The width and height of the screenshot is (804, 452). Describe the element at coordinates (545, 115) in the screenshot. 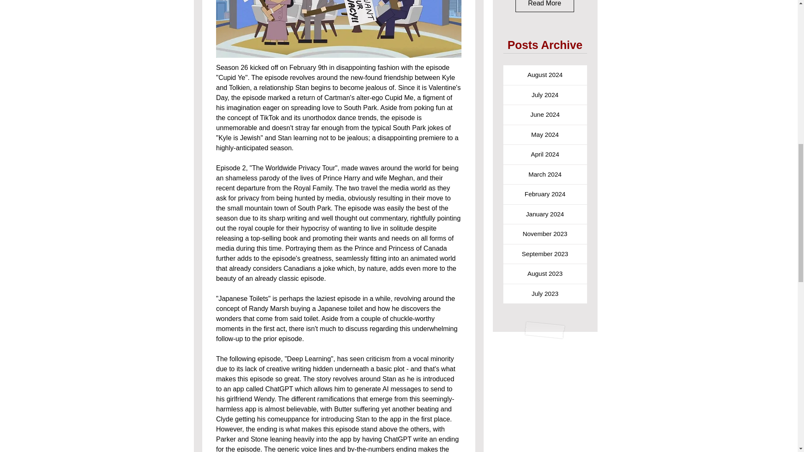

I see `June 2024` at that location.